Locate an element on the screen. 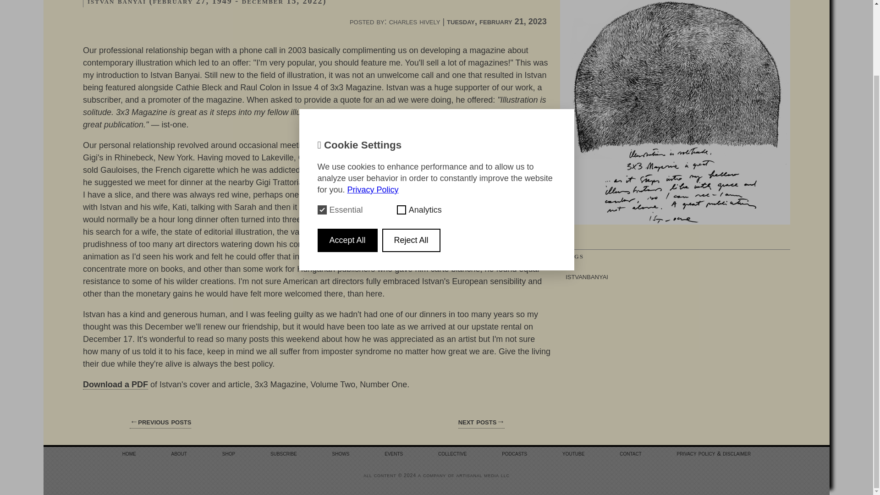 The width and height of the screenshot is (880, 495). Reject All is located at coordinates (411, 158).